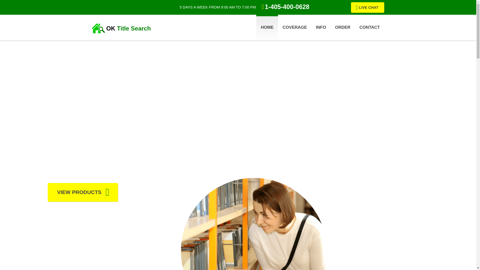  I want to click on VIEW PRODUCTS, so click(82, 192).